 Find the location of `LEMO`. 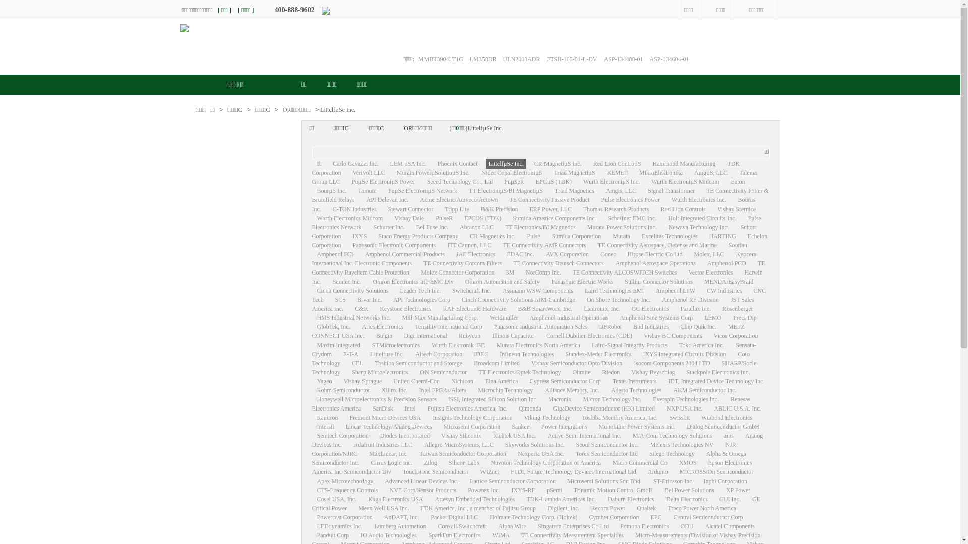

LEMO is located at coordinates (713, 317).